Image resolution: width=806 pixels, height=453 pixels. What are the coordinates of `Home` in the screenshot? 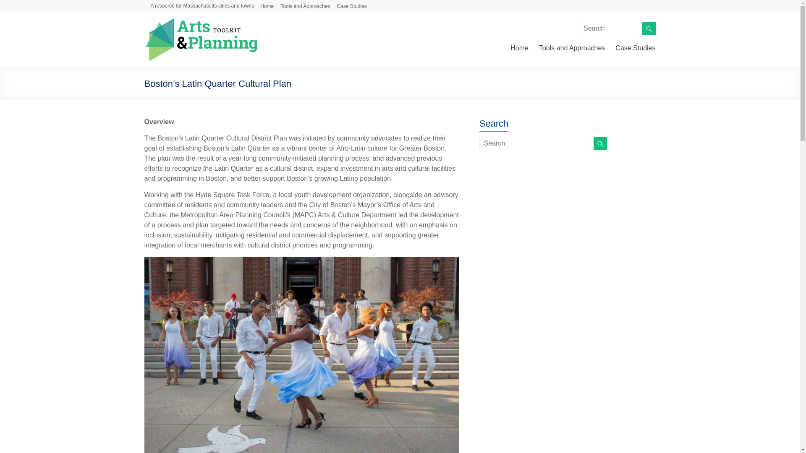 It's located at (519, 47).